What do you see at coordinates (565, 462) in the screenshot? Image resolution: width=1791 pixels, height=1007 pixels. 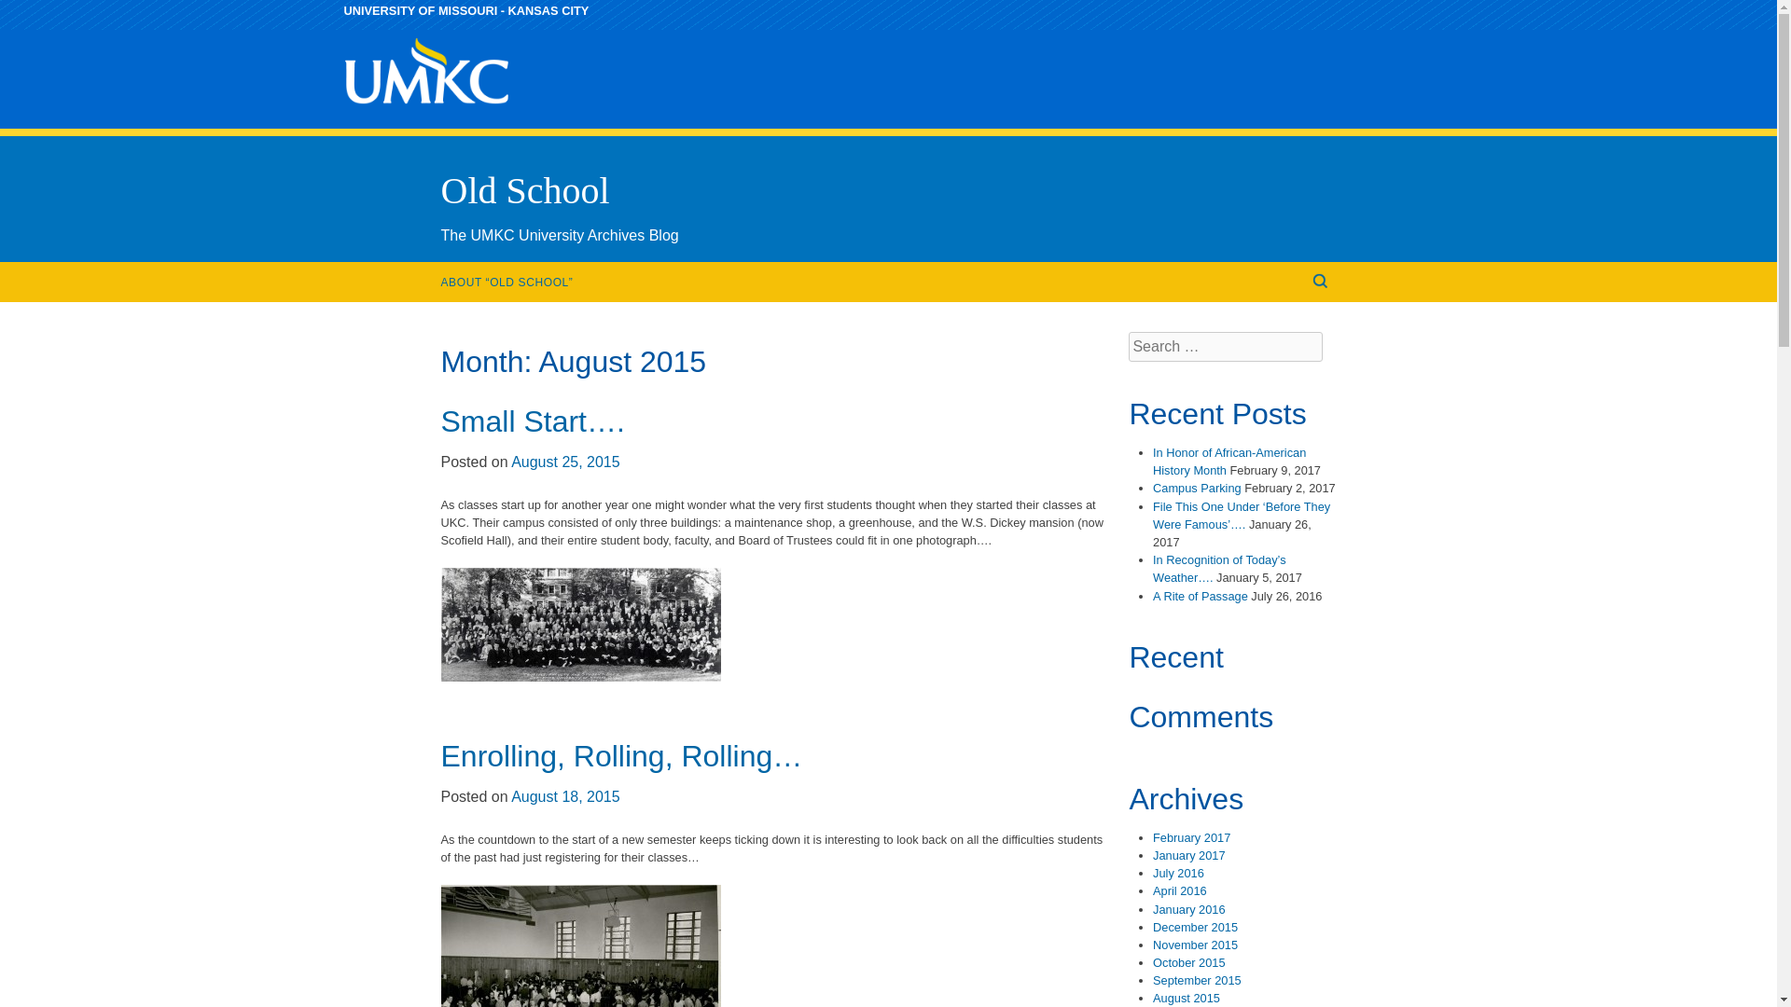 I see `August 25, 2015` at bounding box center [565, 462].